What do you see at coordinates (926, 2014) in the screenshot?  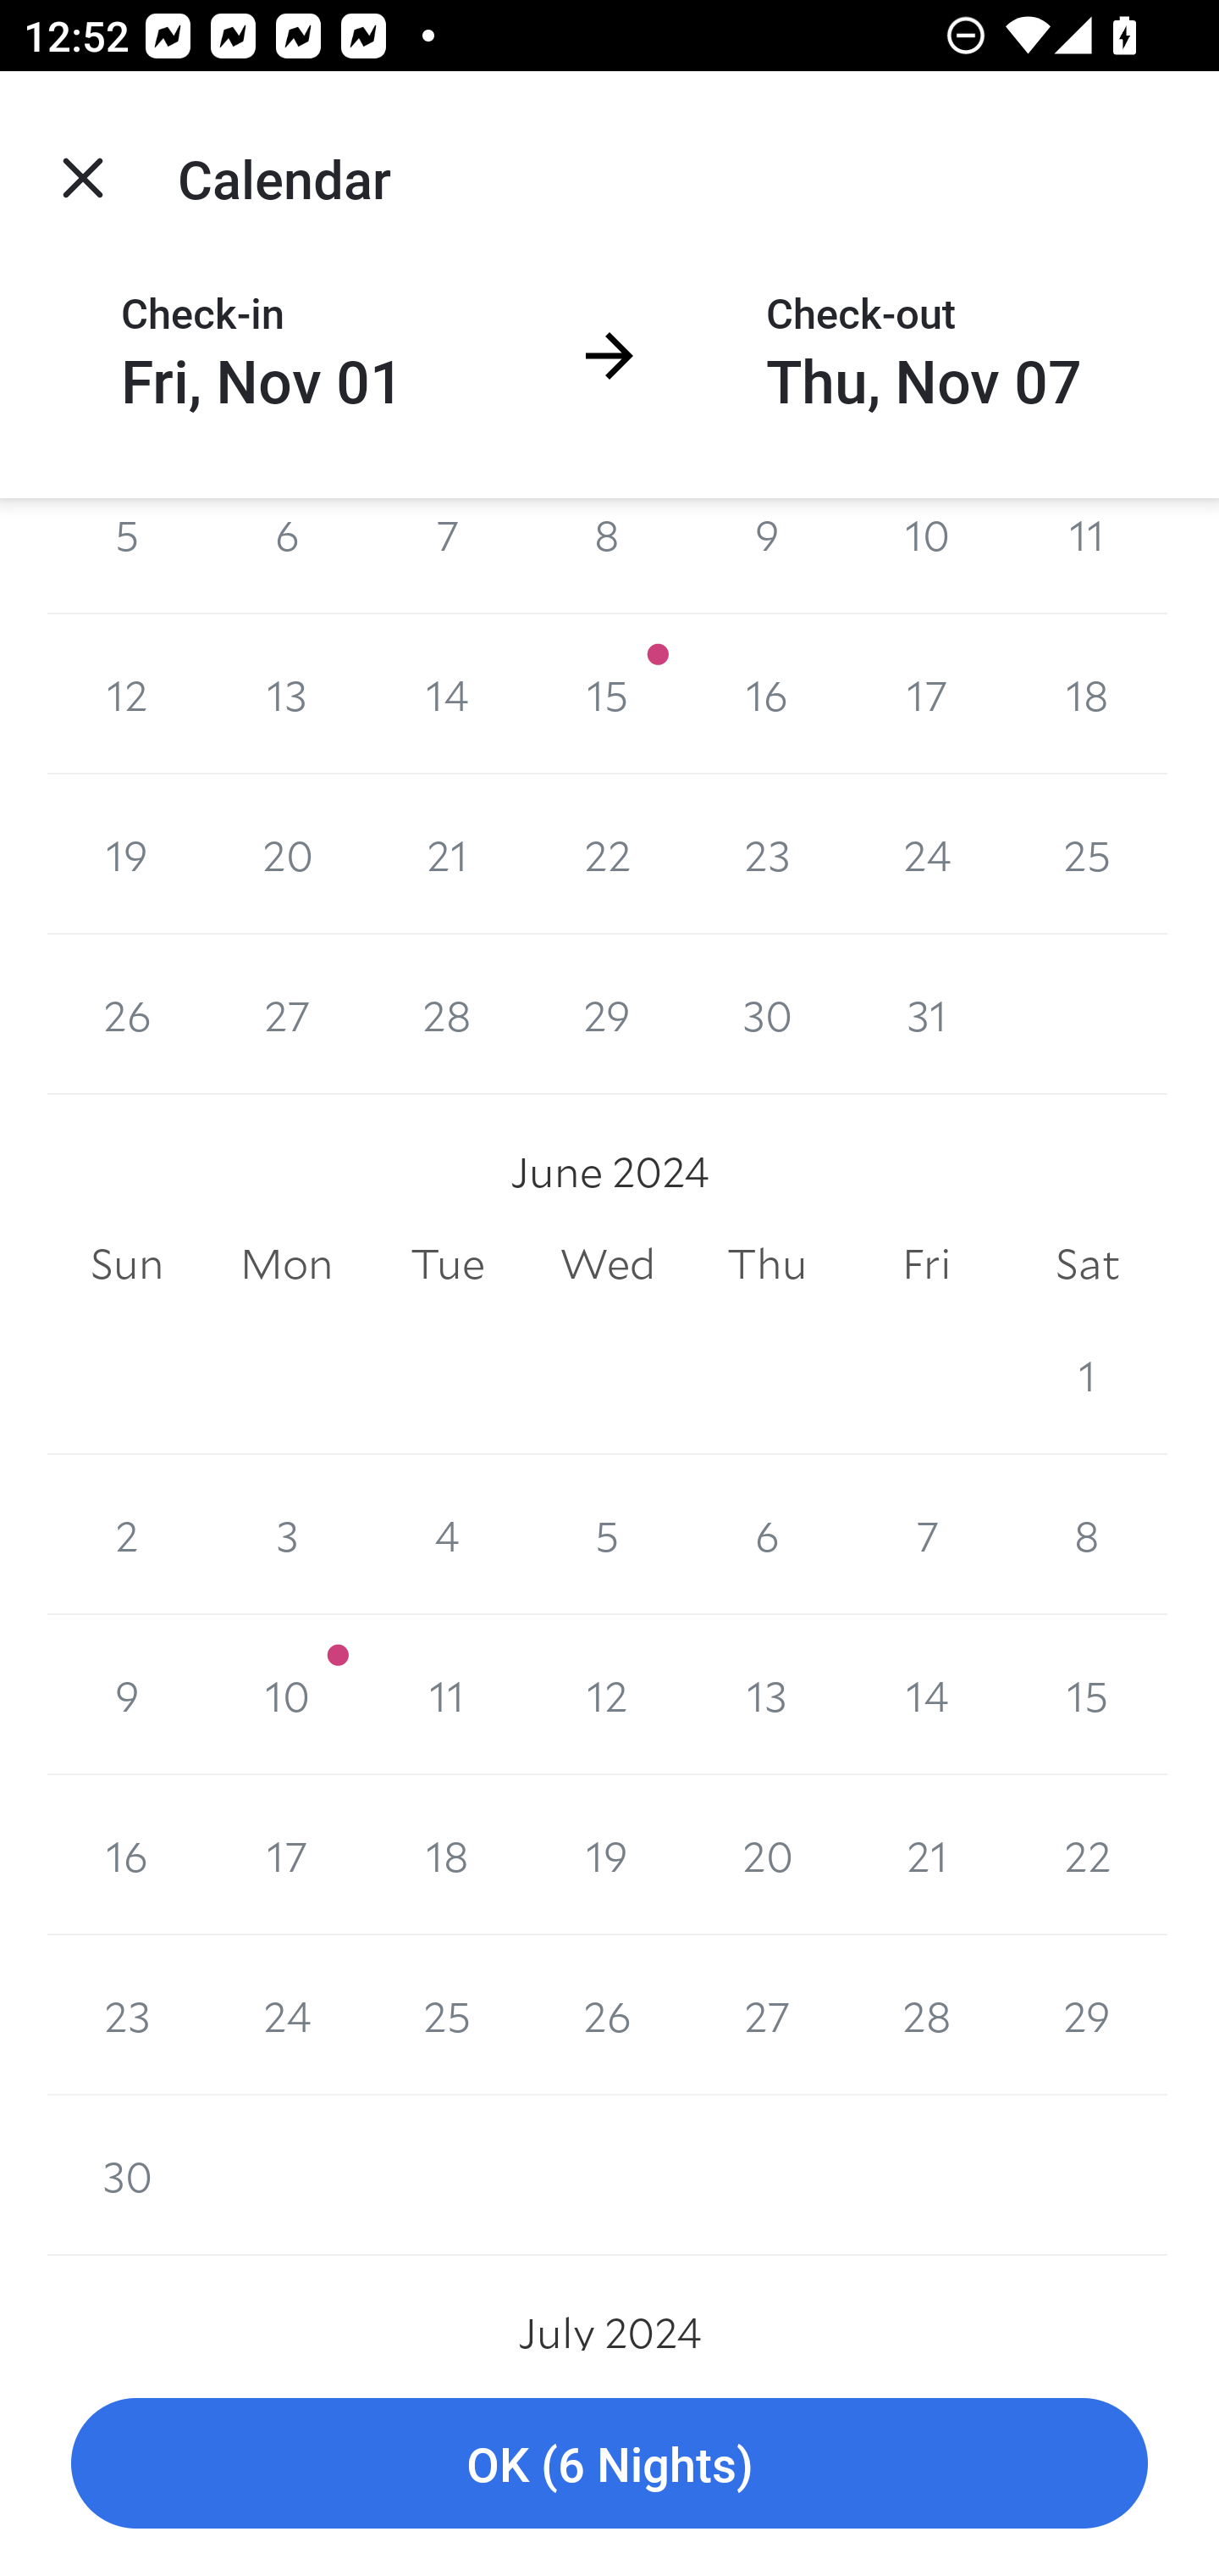 I see `28 28 June 2024` at bounding box center [926, 2014].